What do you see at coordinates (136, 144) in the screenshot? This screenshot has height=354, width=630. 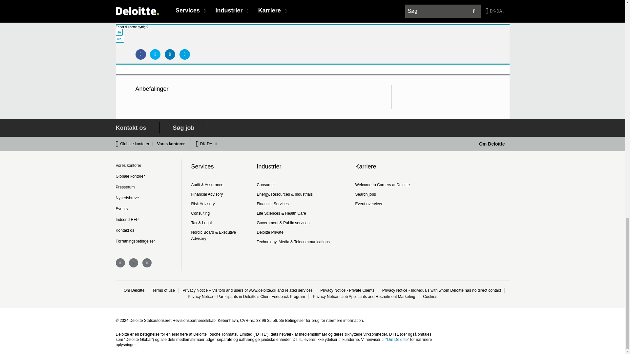 I see `Globale kontorer` at bounding box center [136, 144].